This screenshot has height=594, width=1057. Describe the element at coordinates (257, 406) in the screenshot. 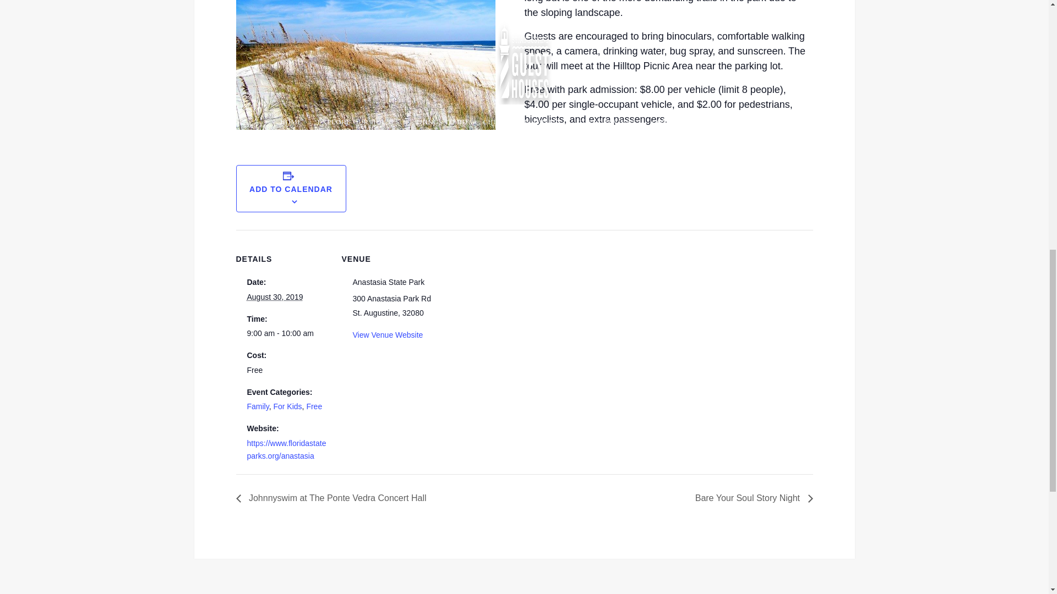

I see `Family` at that location.